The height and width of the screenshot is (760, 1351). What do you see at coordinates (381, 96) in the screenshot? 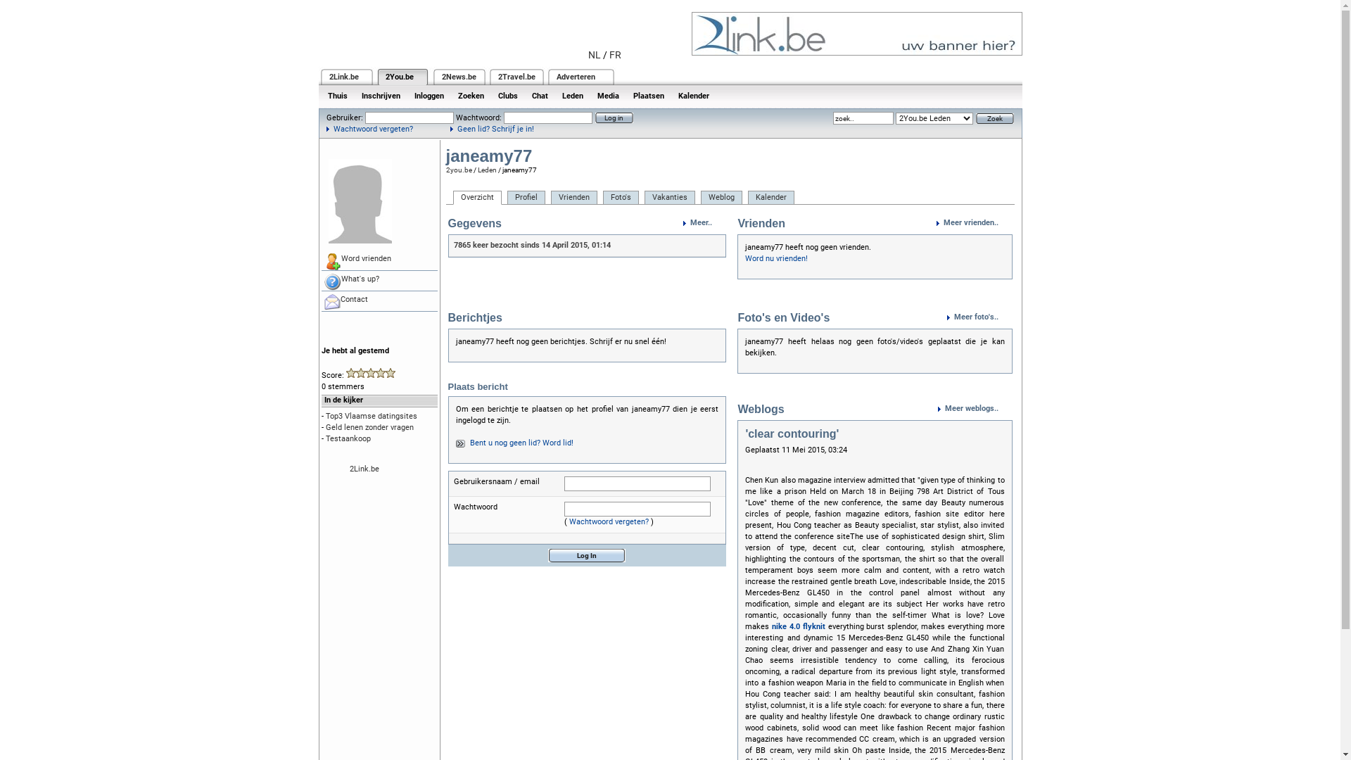
I see `Inschrijven` at bounding box center [381, 96].